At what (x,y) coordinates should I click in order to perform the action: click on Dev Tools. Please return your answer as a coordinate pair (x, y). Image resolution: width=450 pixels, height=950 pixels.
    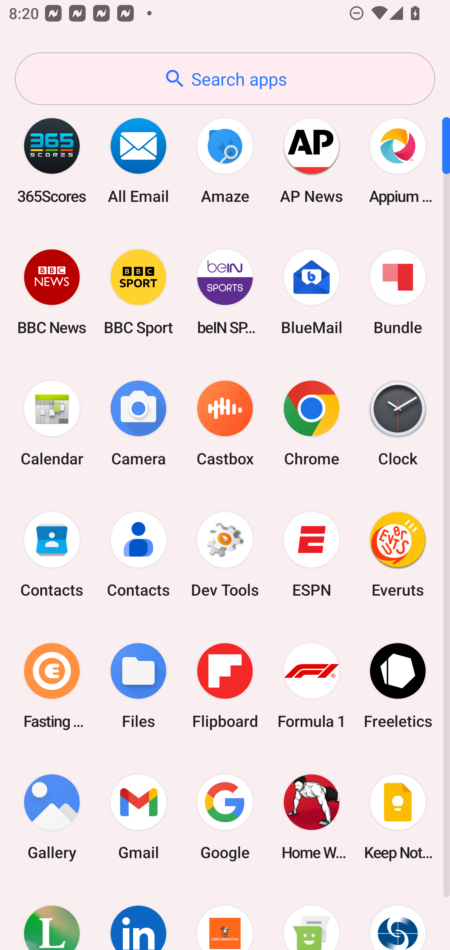
    Looking at the image, I should click on (225, 555).